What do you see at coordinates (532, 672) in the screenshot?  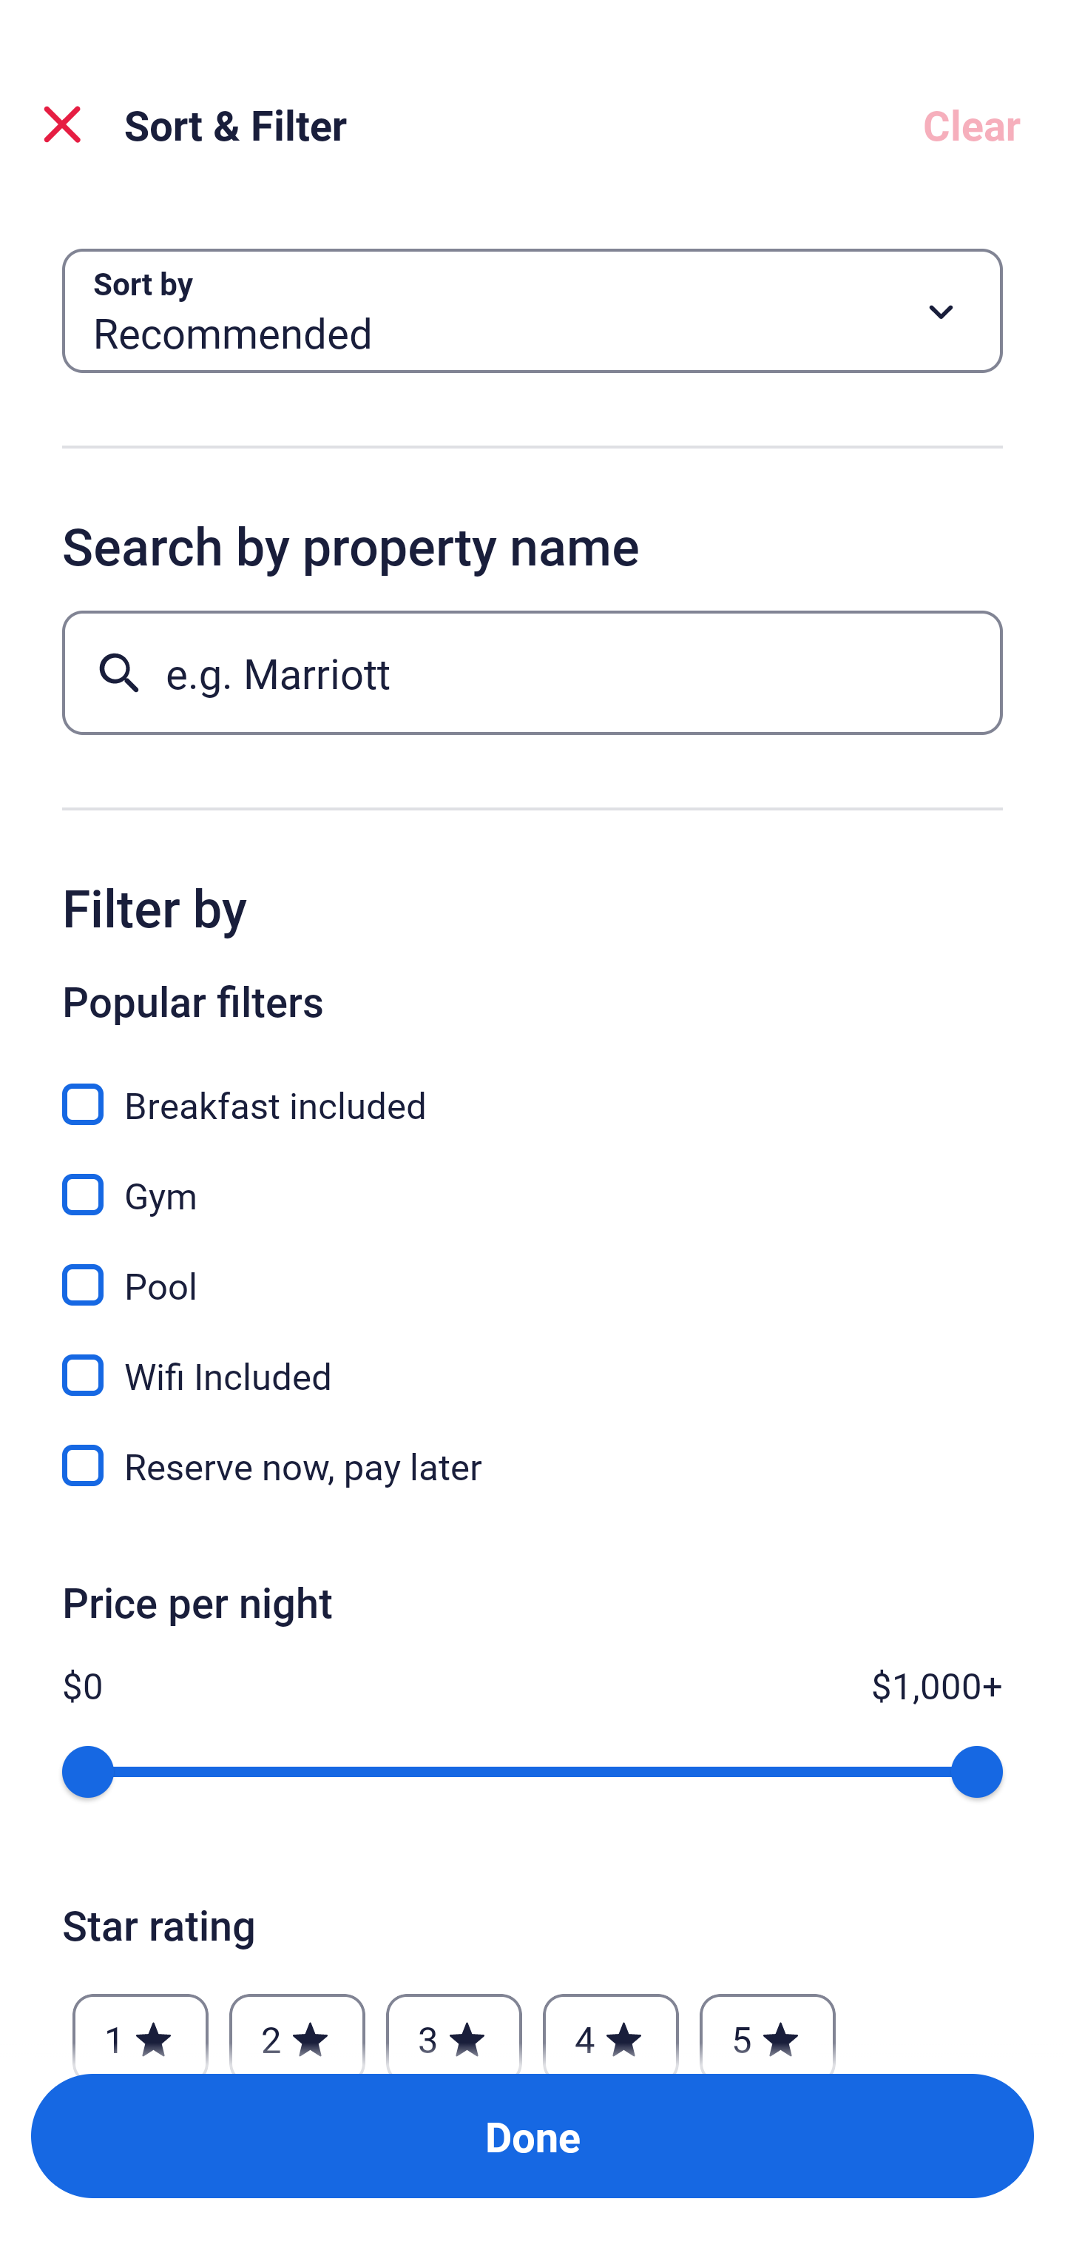 I see `e.g. Marriott Button` at bounding box center [532, 672].